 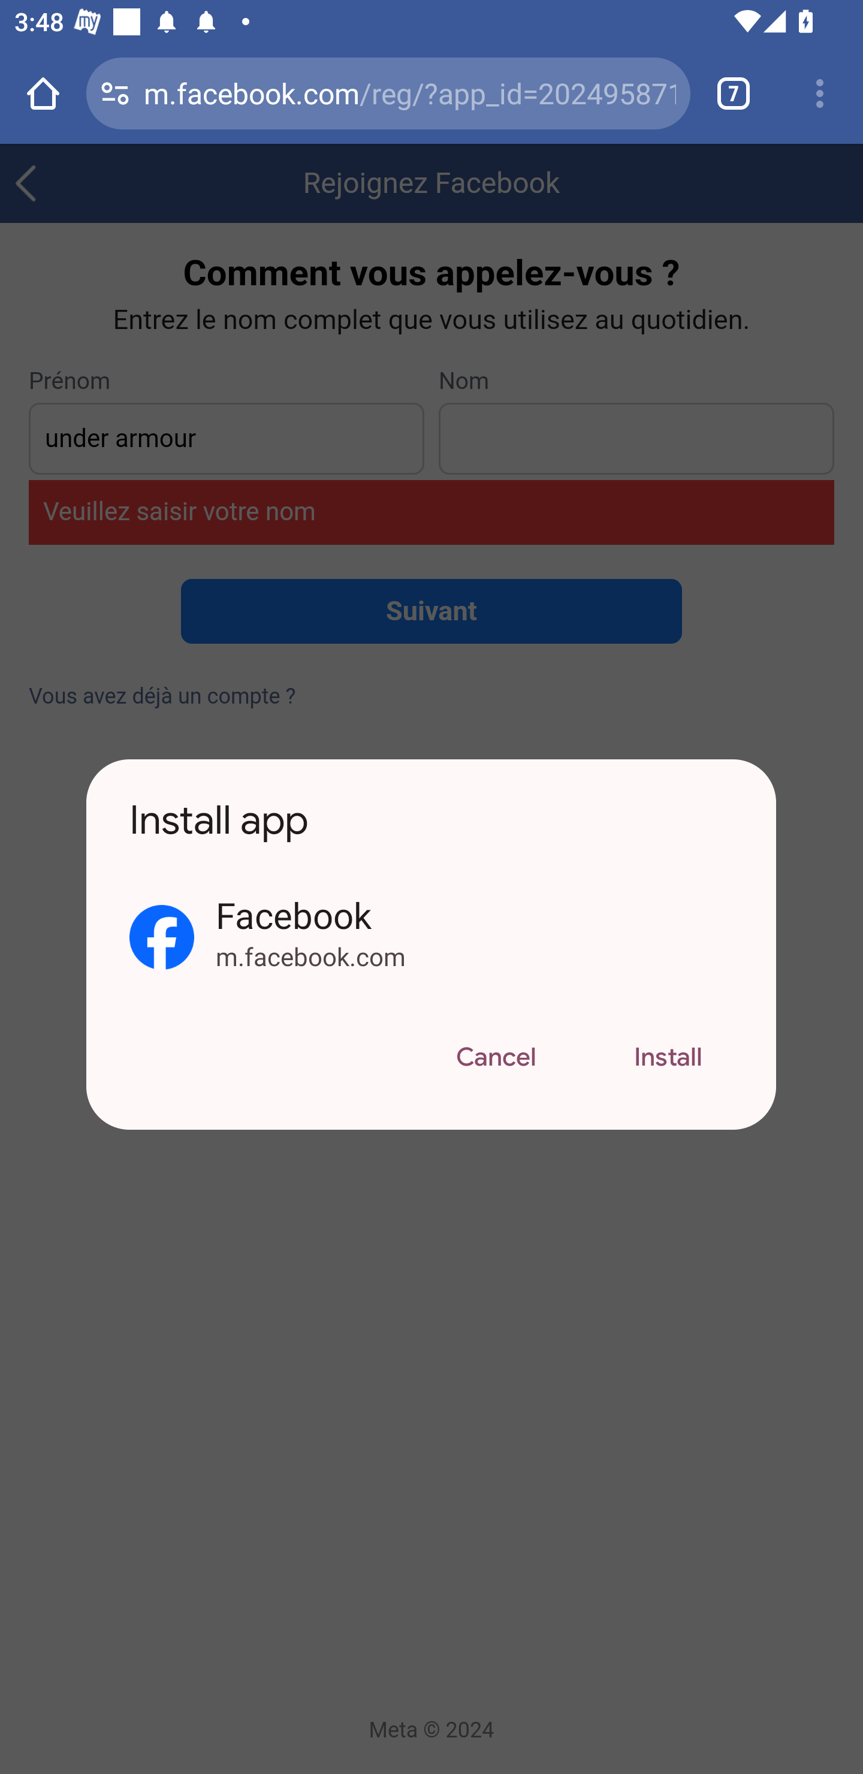 I want to click on Switch or close tabs, so click(x=734, y=93).